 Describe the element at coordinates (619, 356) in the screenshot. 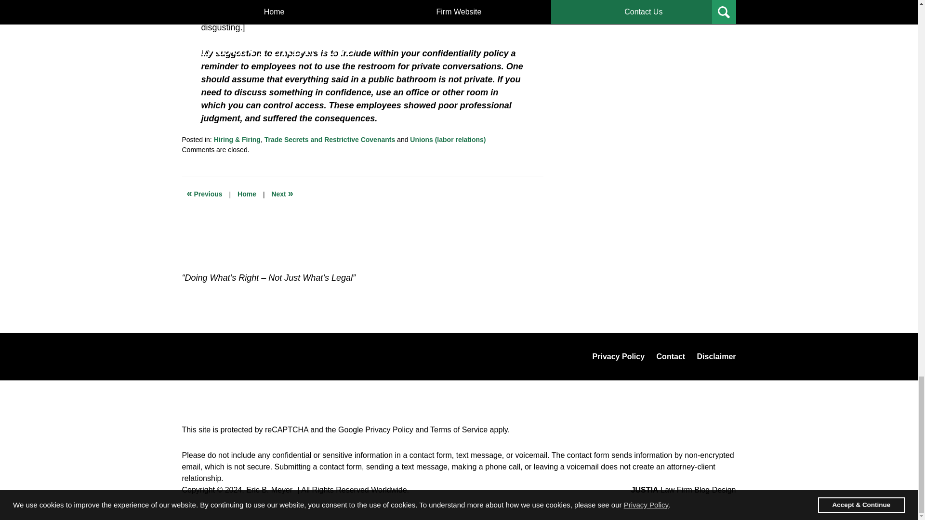

I see `Privacy Policy` at that location.